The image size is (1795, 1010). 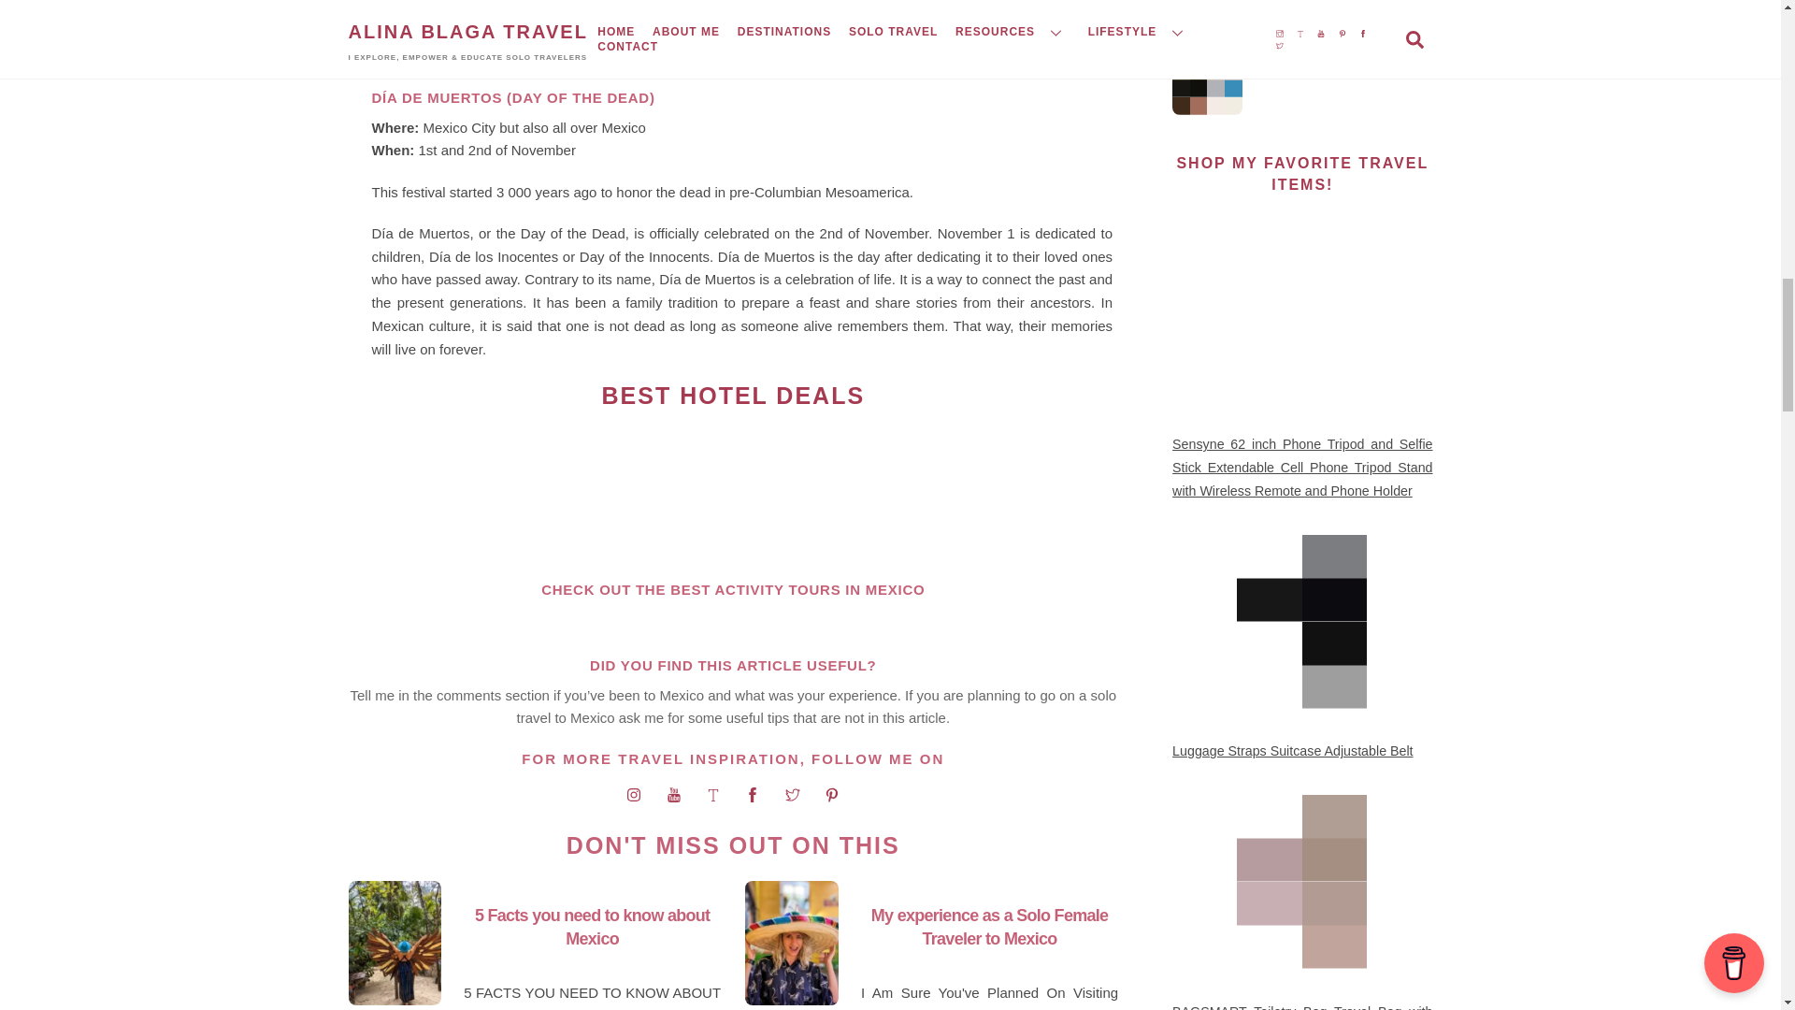 What do you see at coordinates (673, 795) in the screenshot?
I see `Alina Blaga Travel YouTube` at bounding box center [673, 795].